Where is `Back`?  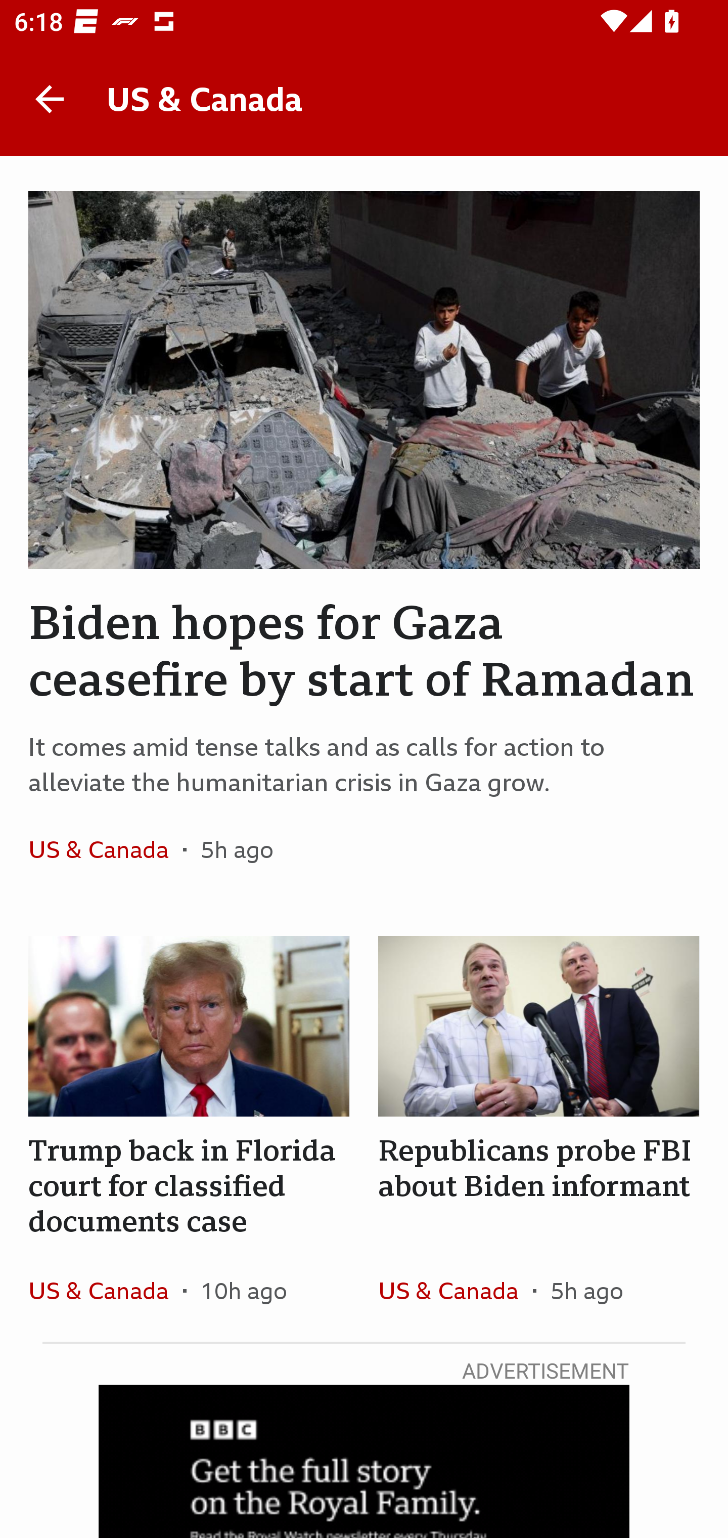 Back is located at coordinates (50, 99).